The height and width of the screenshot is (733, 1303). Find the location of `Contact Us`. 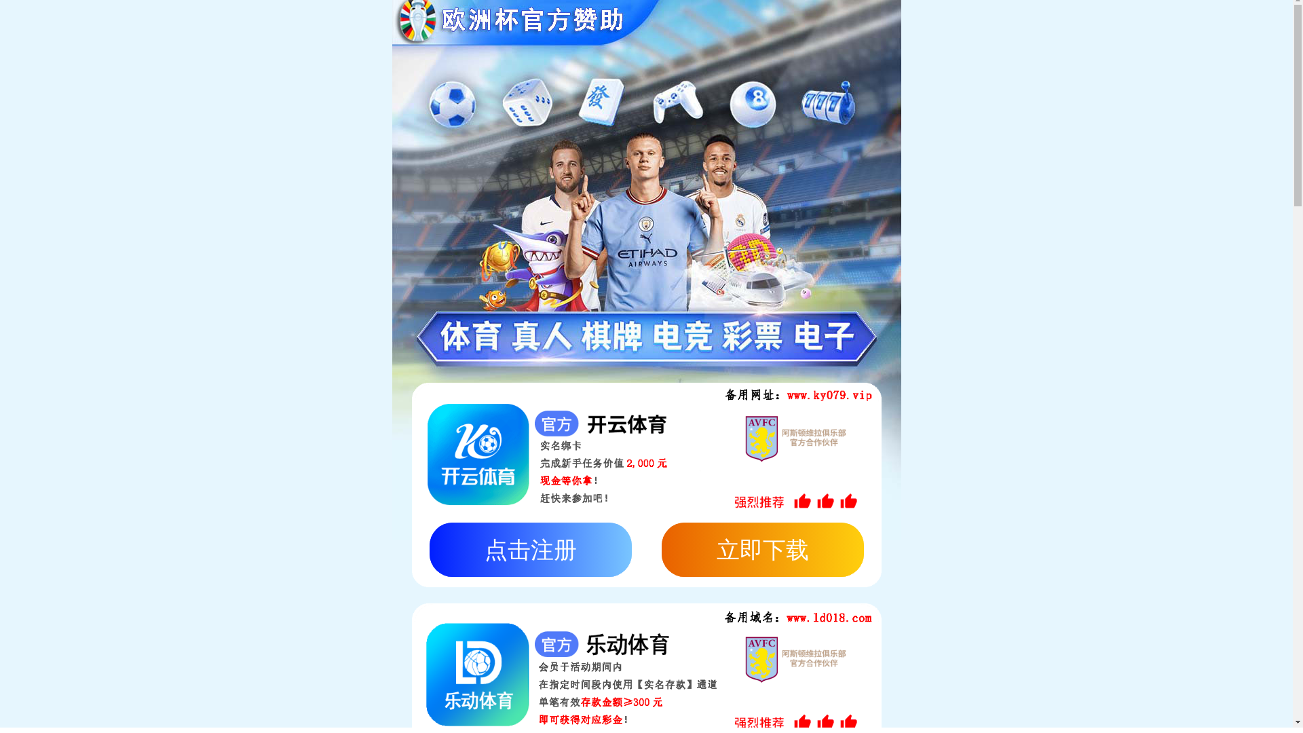

Contact Us is located at coordinates (1064, 24).